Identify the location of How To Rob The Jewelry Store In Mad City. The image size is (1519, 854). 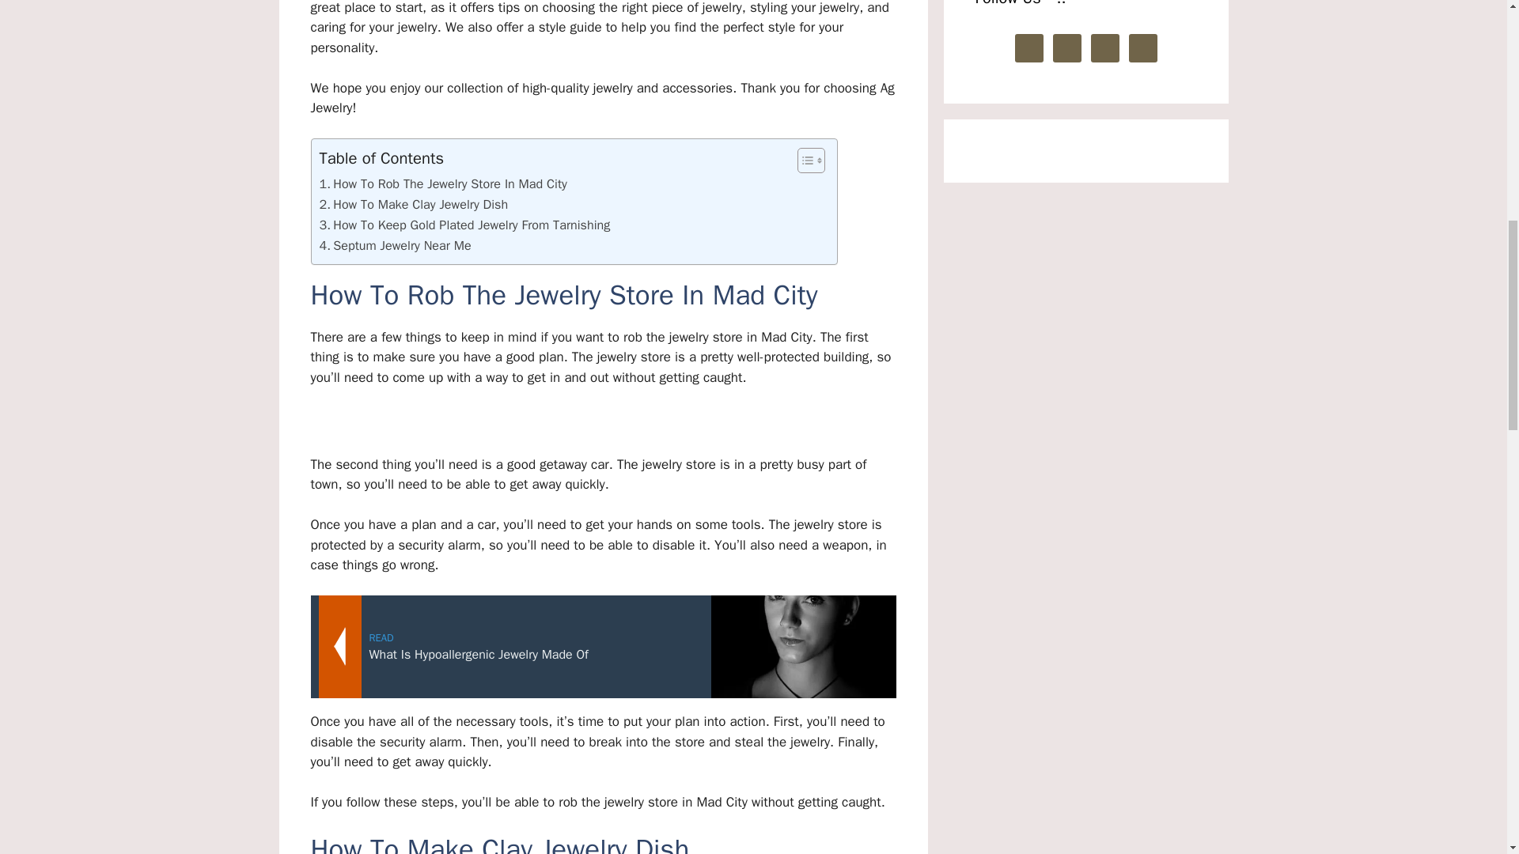
(443, 184).